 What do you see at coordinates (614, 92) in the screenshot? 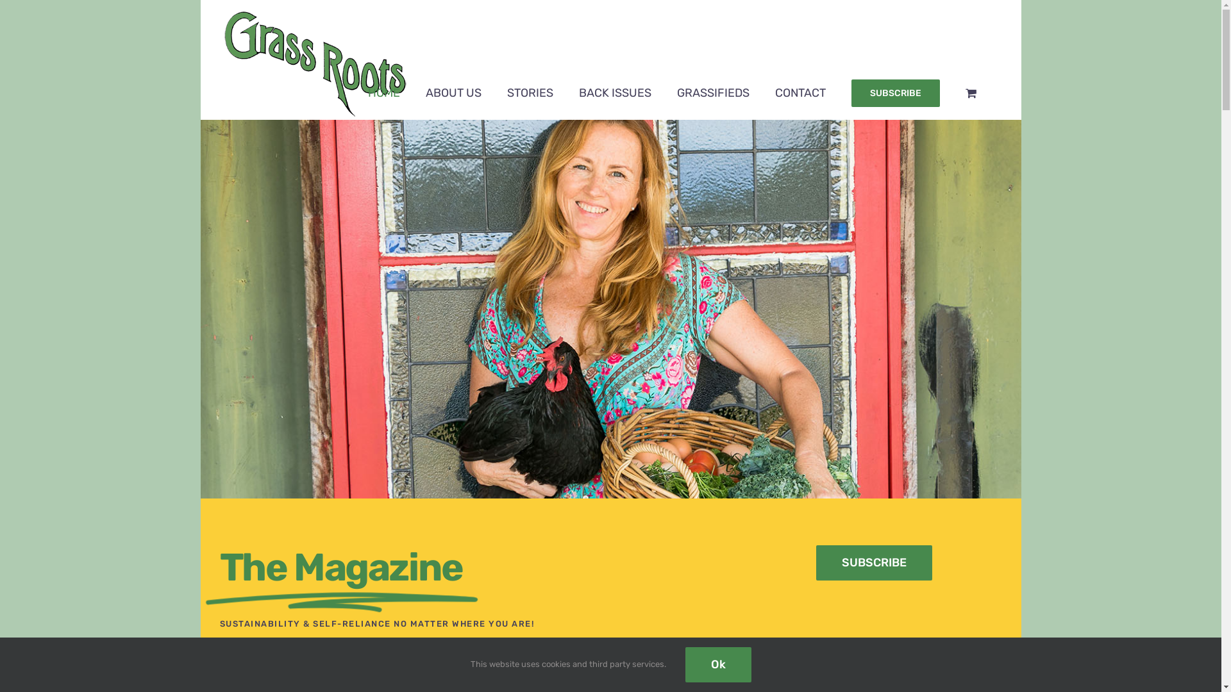
I see `BACK ISSUES` at bounding box center [614, 92].